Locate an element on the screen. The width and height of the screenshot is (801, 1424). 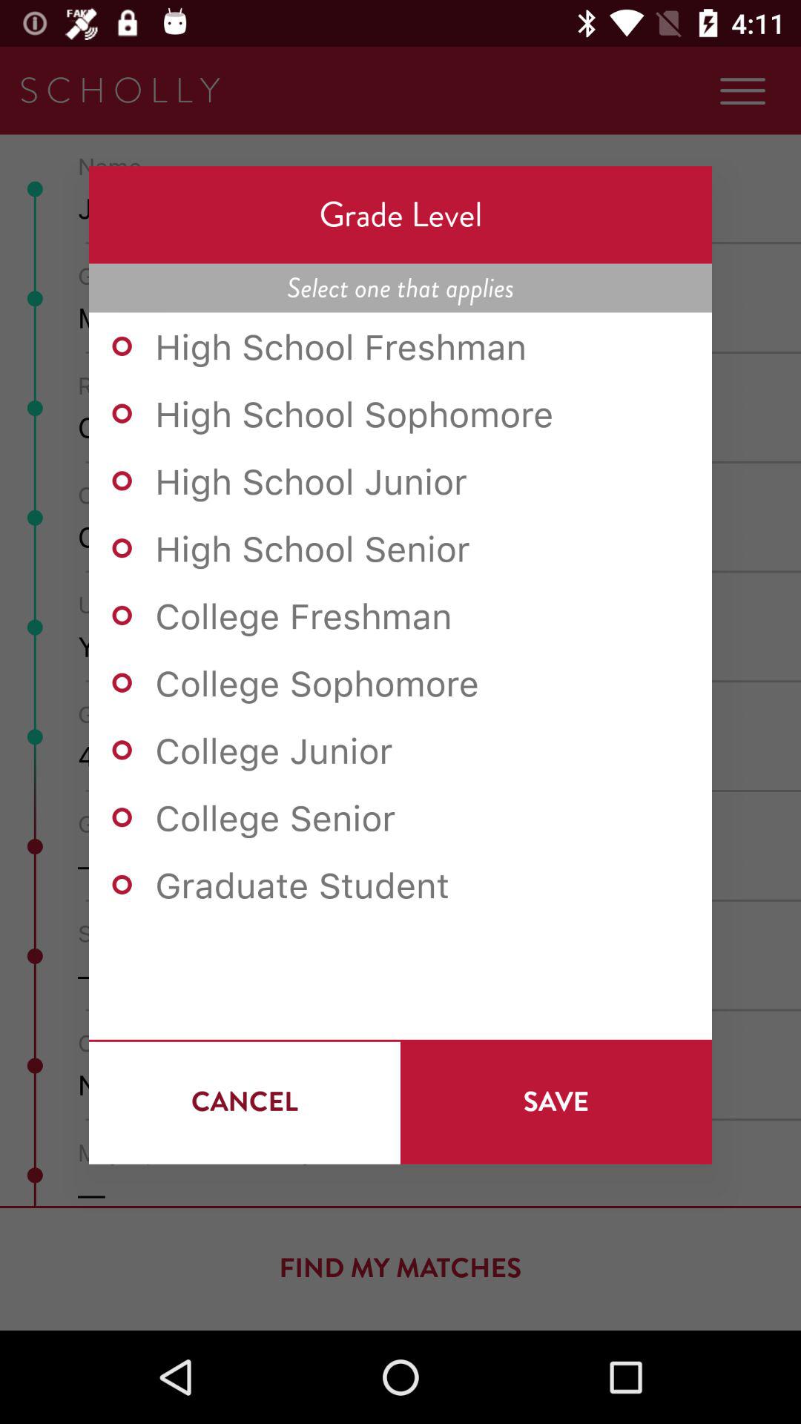
turn off icon at the bottom left corner is located at coordinates (245, 1101).